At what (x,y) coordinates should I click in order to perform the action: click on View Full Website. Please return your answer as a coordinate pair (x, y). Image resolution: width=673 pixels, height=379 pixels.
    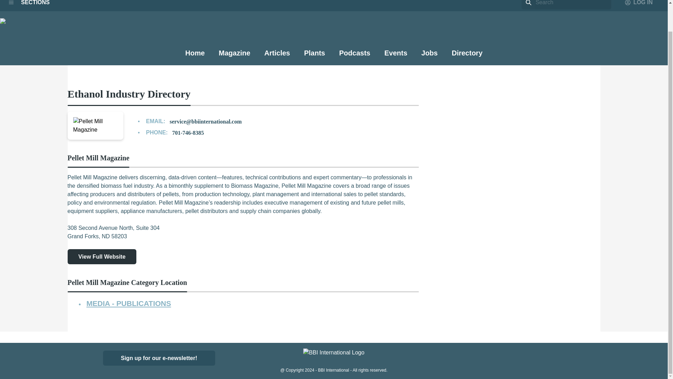
    Looking at the image, I should click on (102, 256).